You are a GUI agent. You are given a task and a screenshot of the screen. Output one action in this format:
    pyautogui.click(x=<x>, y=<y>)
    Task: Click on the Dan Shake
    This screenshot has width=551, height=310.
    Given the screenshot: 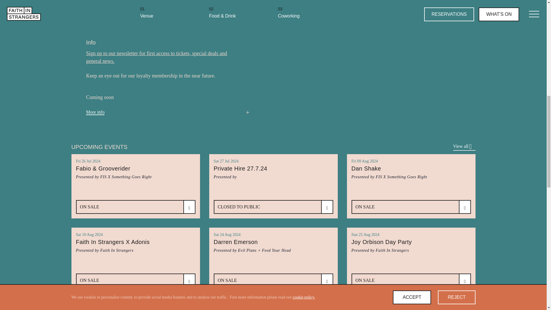 What is the action you would take?
    pyautogui.click(x=411, y=172)
    